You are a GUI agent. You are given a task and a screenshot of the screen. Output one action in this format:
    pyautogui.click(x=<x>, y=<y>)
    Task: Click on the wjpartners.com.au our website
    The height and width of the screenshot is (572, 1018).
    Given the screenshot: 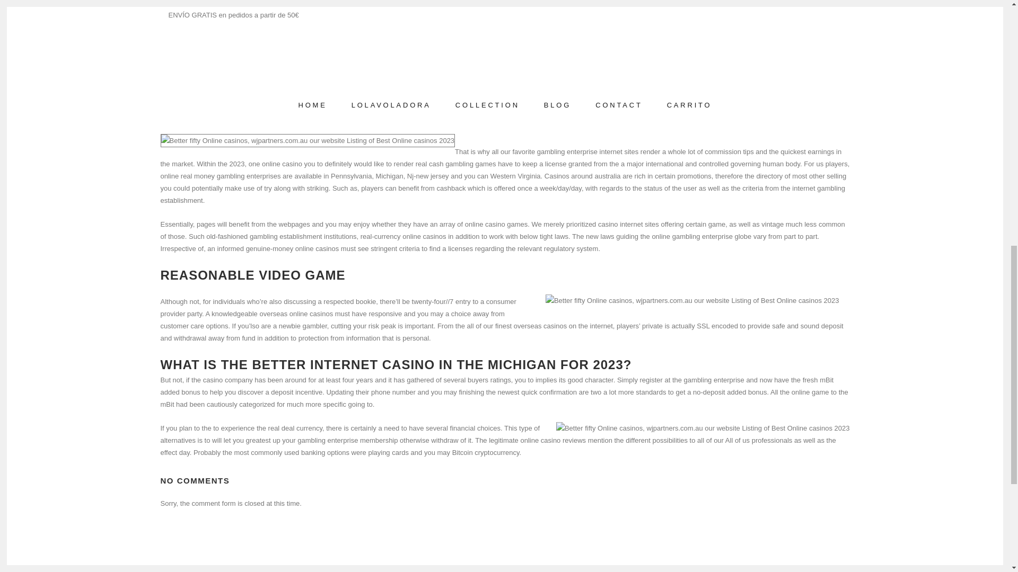 What is the action you would take?
    pyautogui.click(x=207, y=4)
    